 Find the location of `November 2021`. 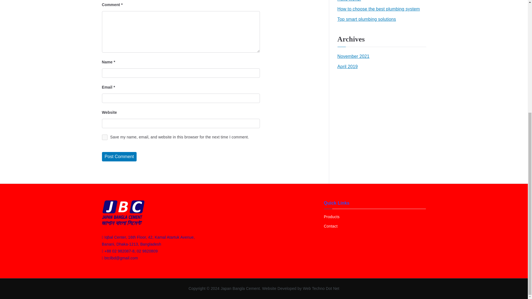

November 2021 is located at coordinates (354, 56).